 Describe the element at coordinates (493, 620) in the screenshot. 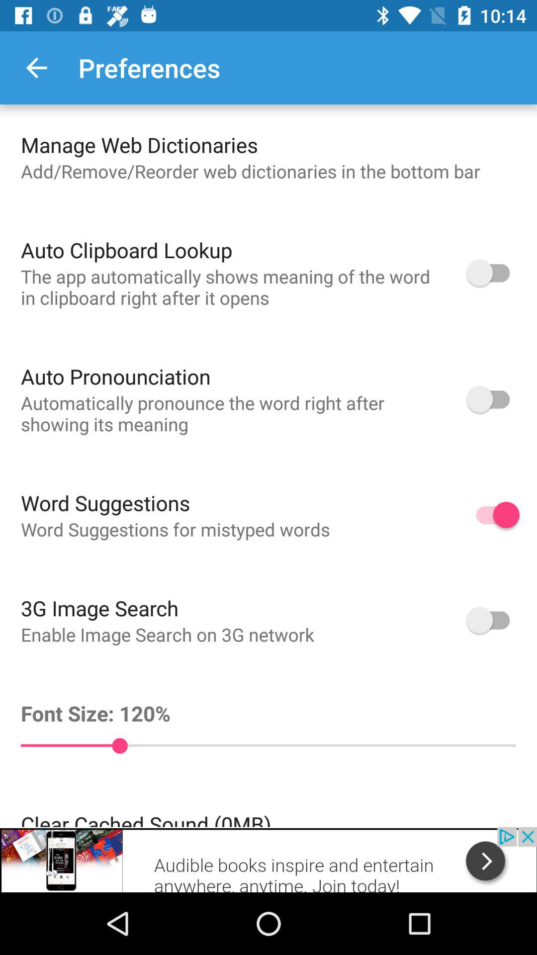

I see `check option` at that location.